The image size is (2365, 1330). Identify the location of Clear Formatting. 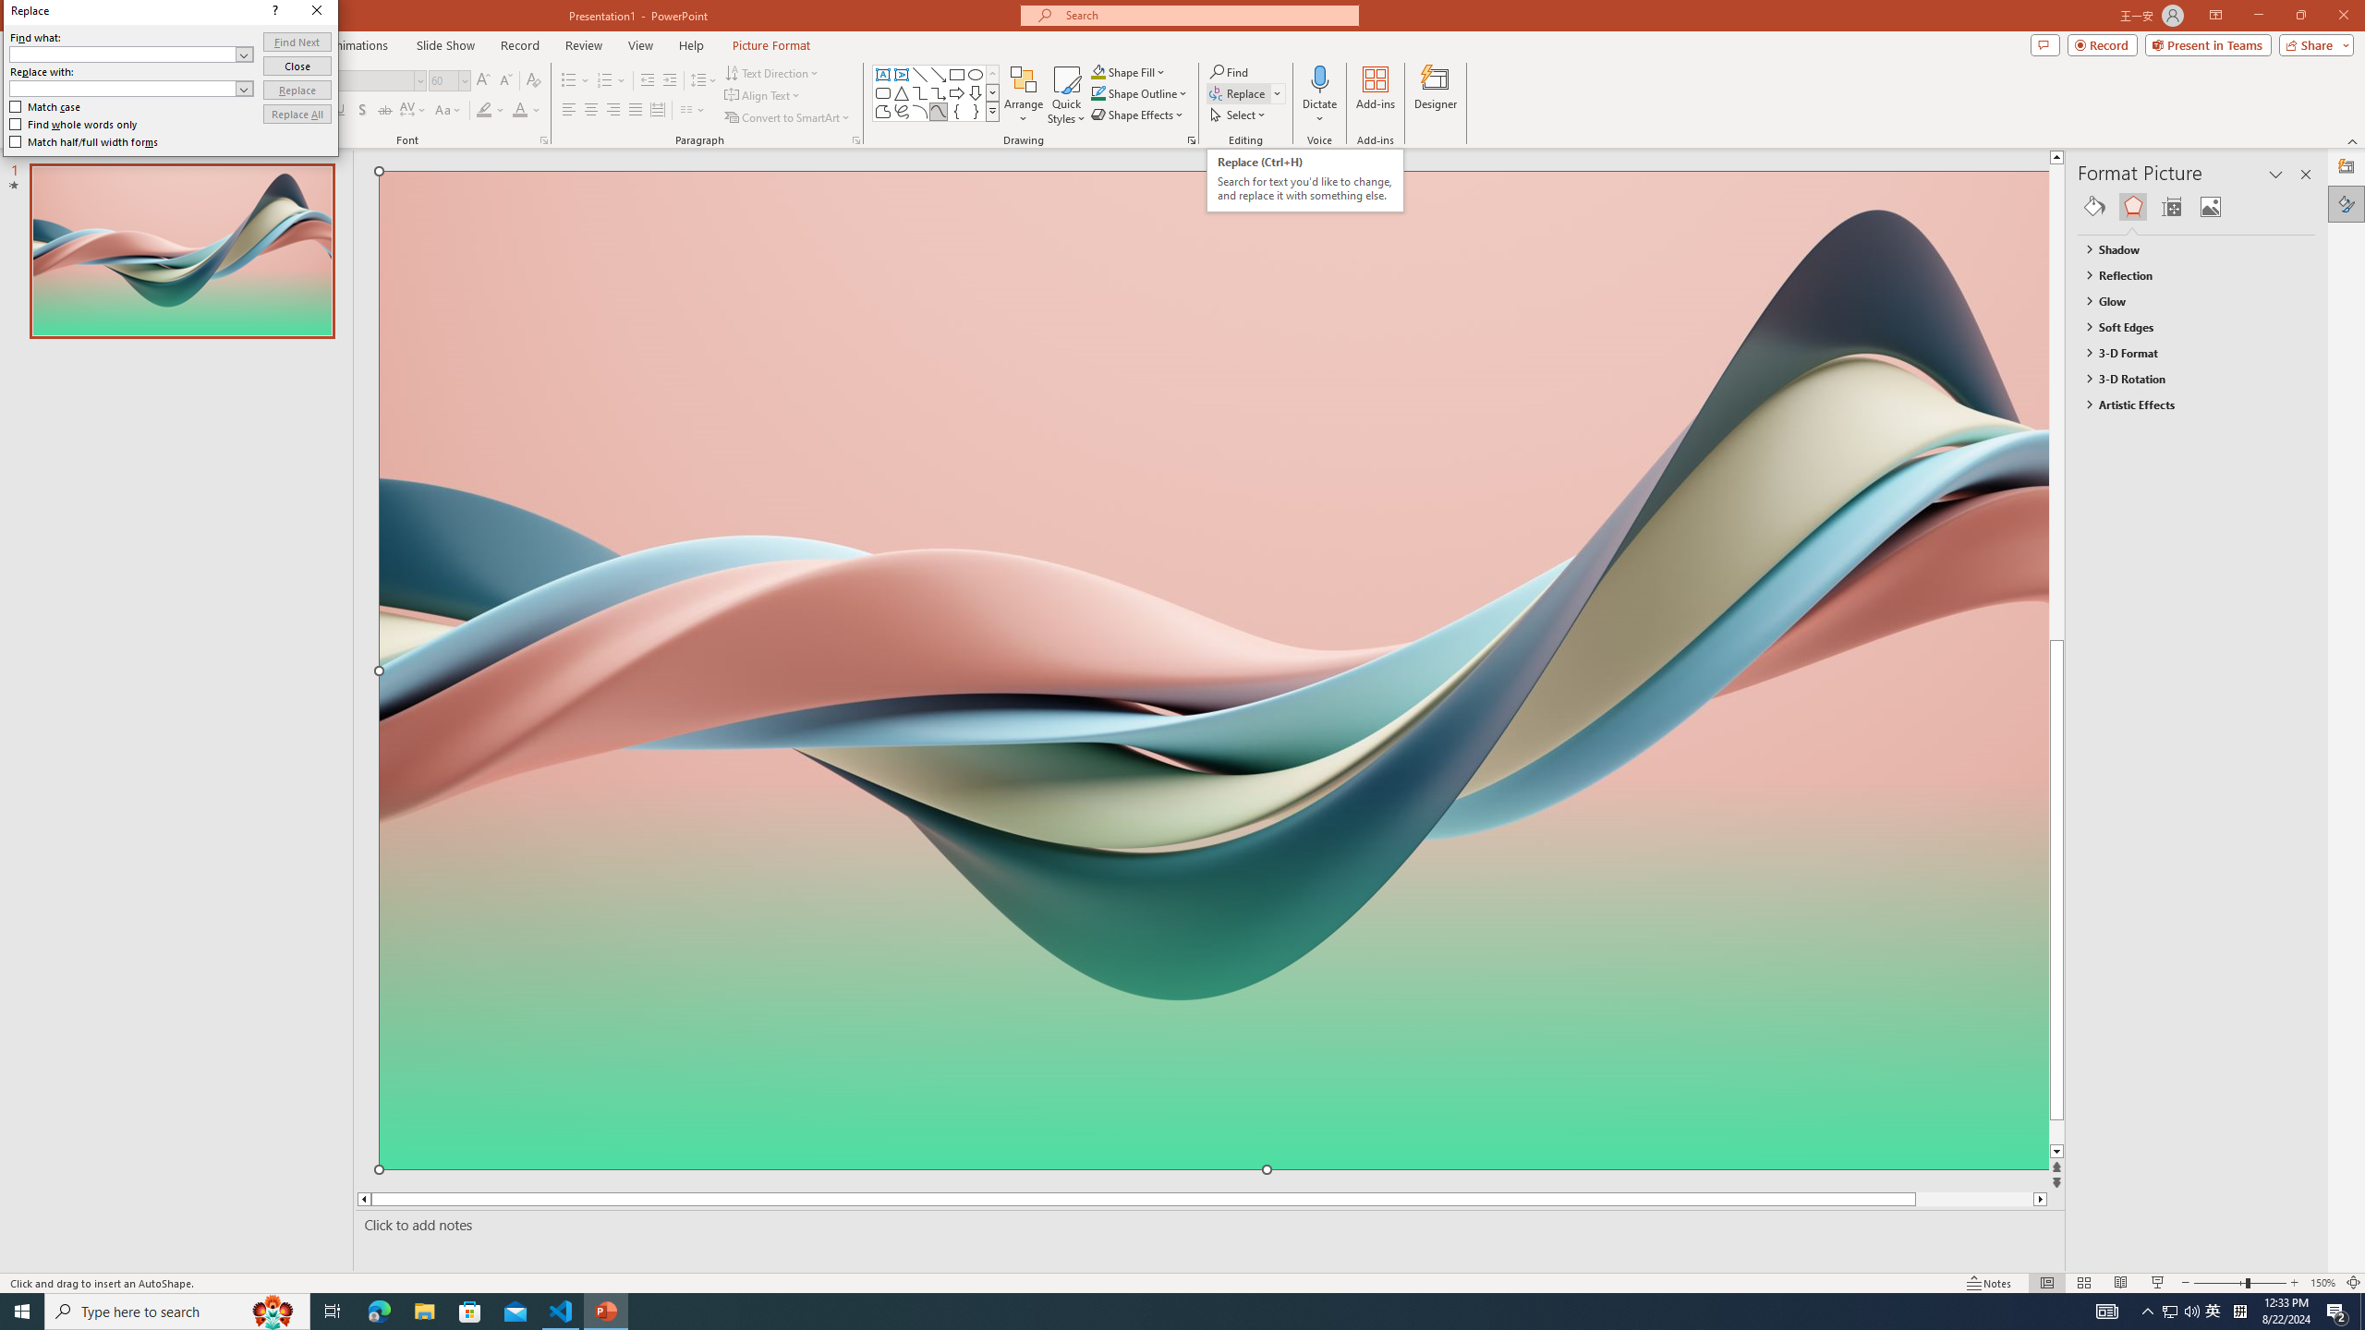
(1319, 79).